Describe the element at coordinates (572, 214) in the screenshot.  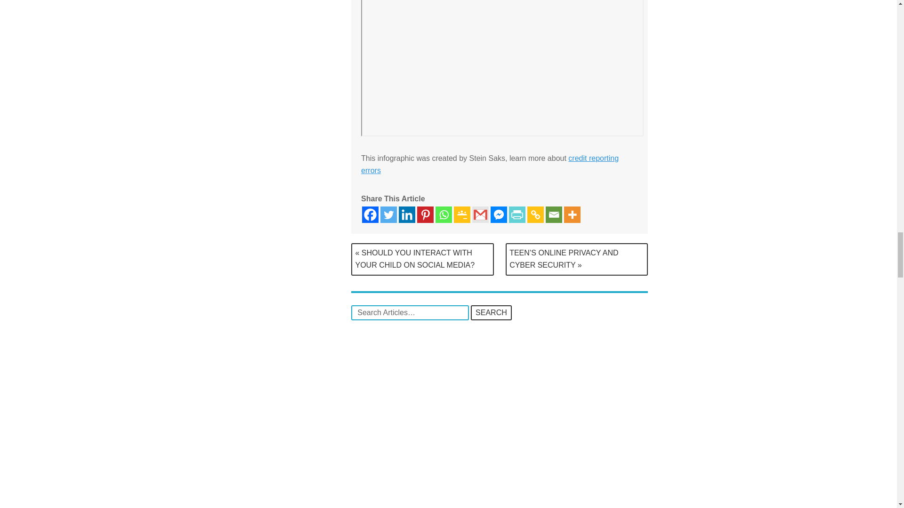
I see `More` at that location.